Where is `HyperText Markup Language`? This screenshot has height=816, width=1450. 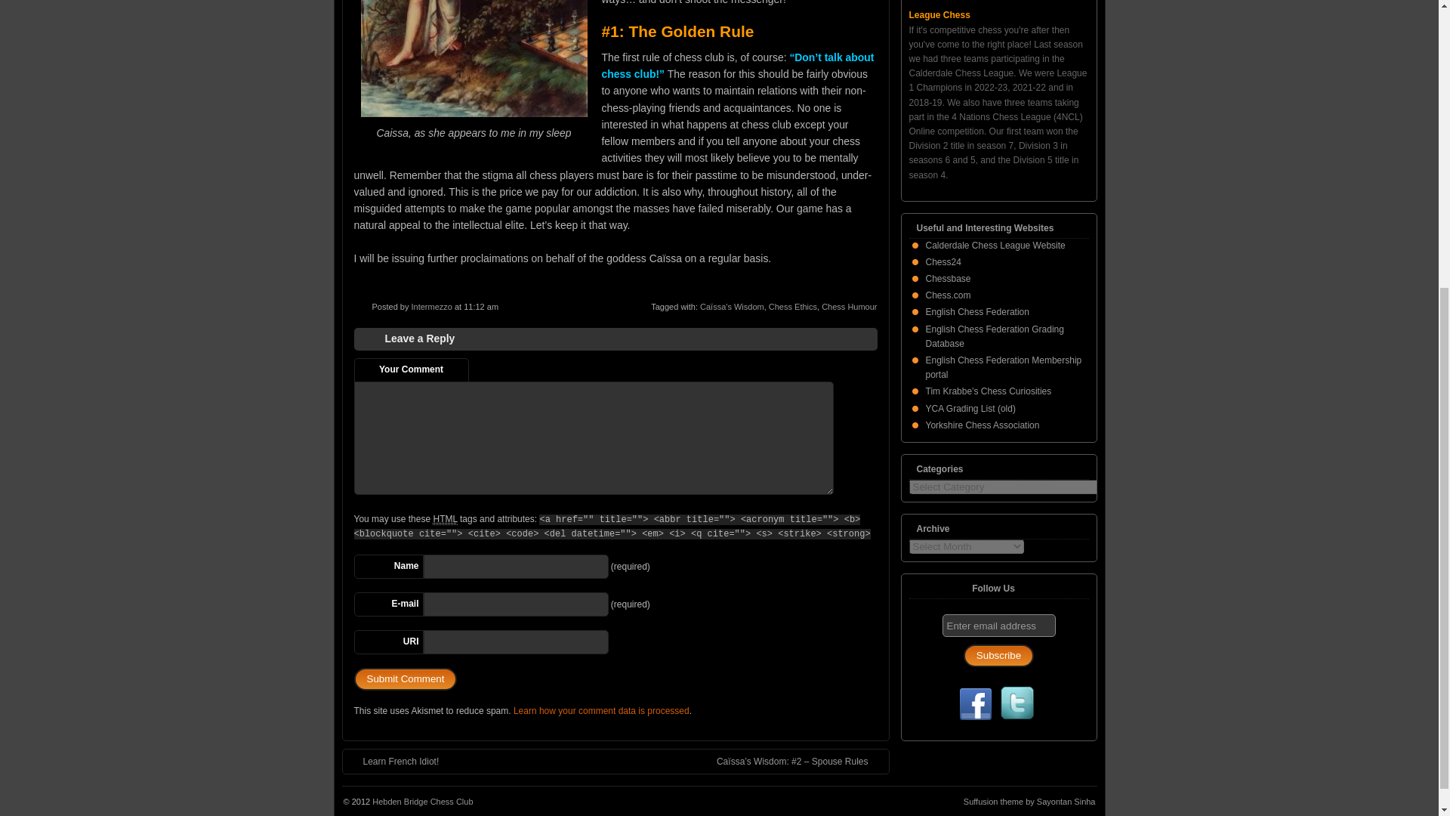
HyperText Markup Language is located at coordinates (444, 520).